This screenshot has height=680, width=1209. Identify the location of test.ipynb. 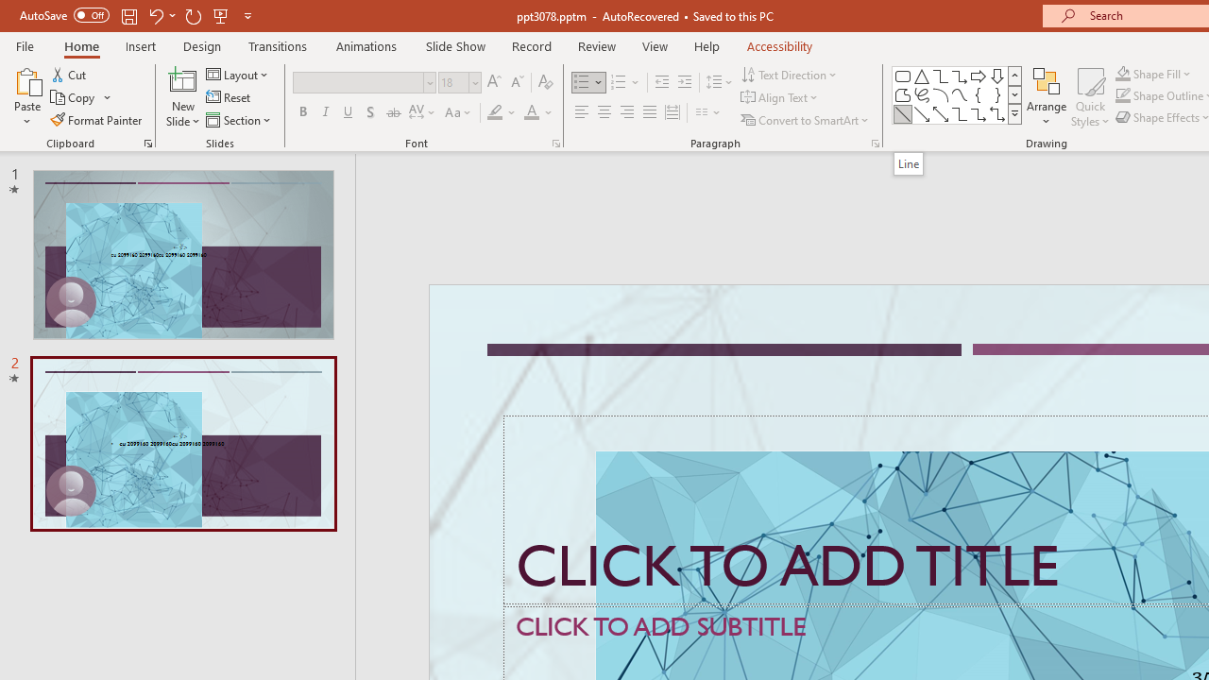
(816, 304).